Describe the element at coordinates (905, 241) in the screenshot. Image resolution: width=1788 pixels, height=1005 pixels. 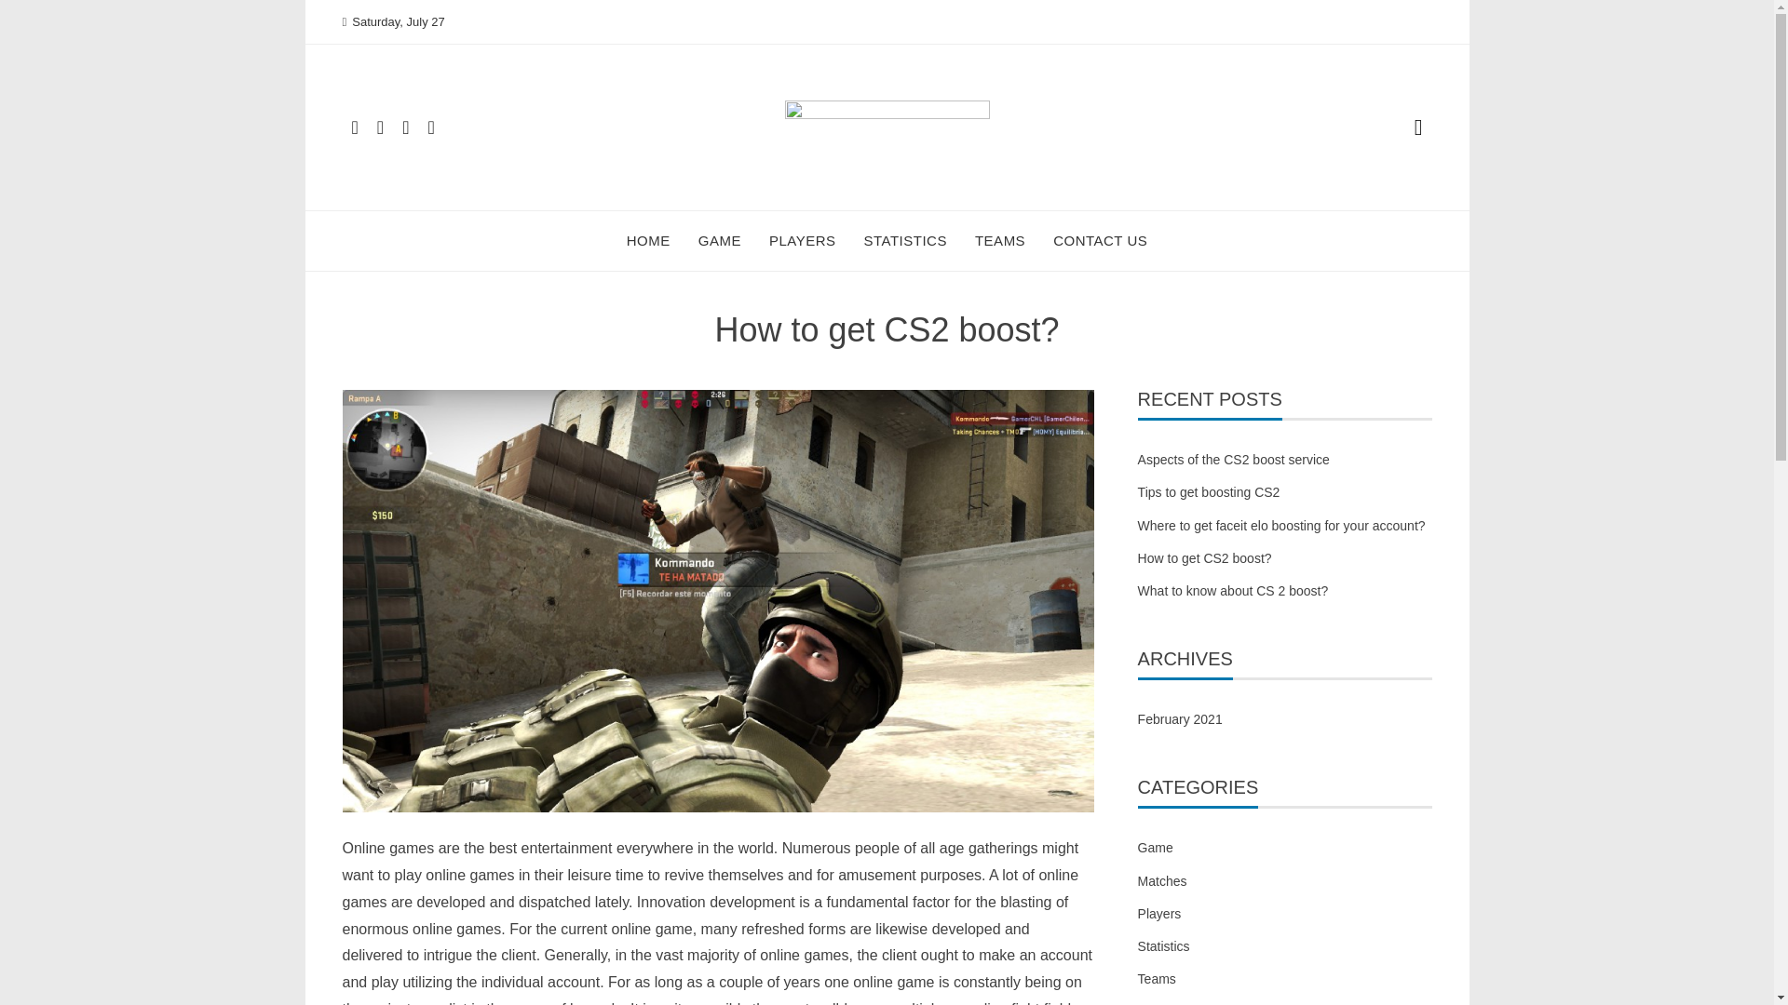
I see `STATISTICS` at that location.